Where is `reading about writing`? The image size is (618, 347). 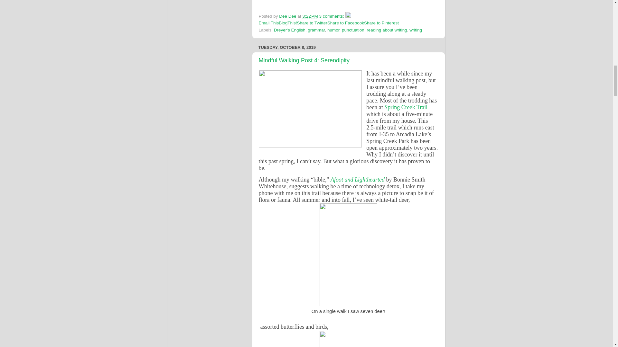
reading about writing is located at coordinates (386, 30).